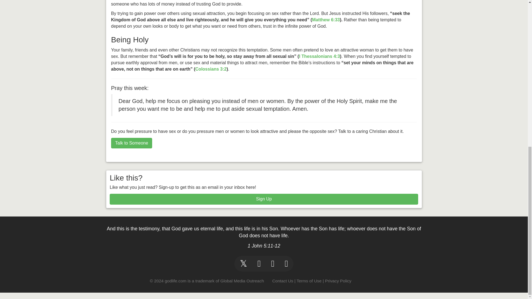 This screenshot has width=532, height=299. Describe the element at coordinates (211, 69) in the screenshot. I see `Colossians 3:2` at that location.